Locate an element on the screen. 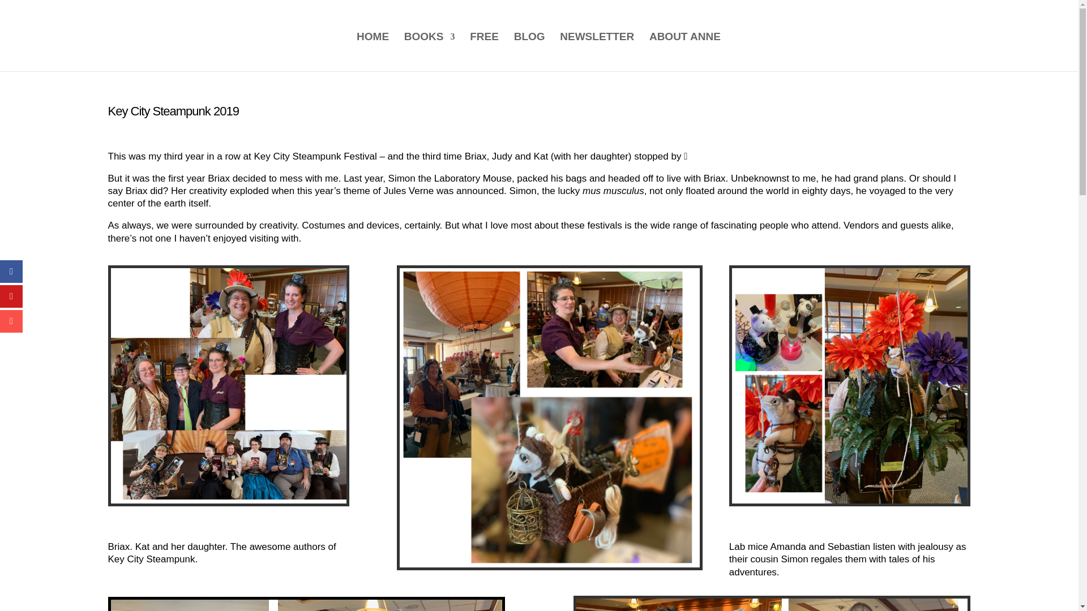  ABOUT ANNE is located at coordinates (684, 52).